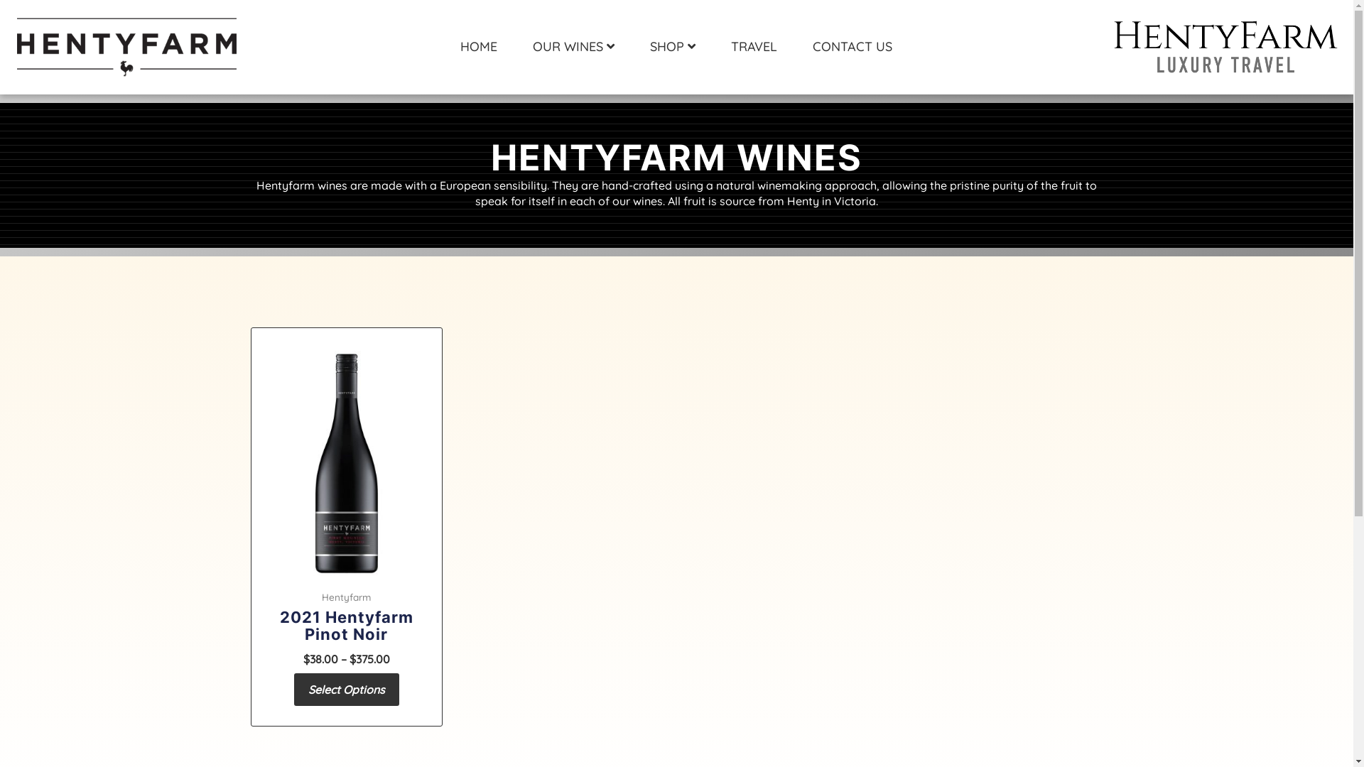 The height and width of the screenshot is (767, 1364). What do you see at coordinates (347, 629) in the screenshot?
I see `2021 Hentyfarm Pinot Noir` at bounding box center [347, 629].